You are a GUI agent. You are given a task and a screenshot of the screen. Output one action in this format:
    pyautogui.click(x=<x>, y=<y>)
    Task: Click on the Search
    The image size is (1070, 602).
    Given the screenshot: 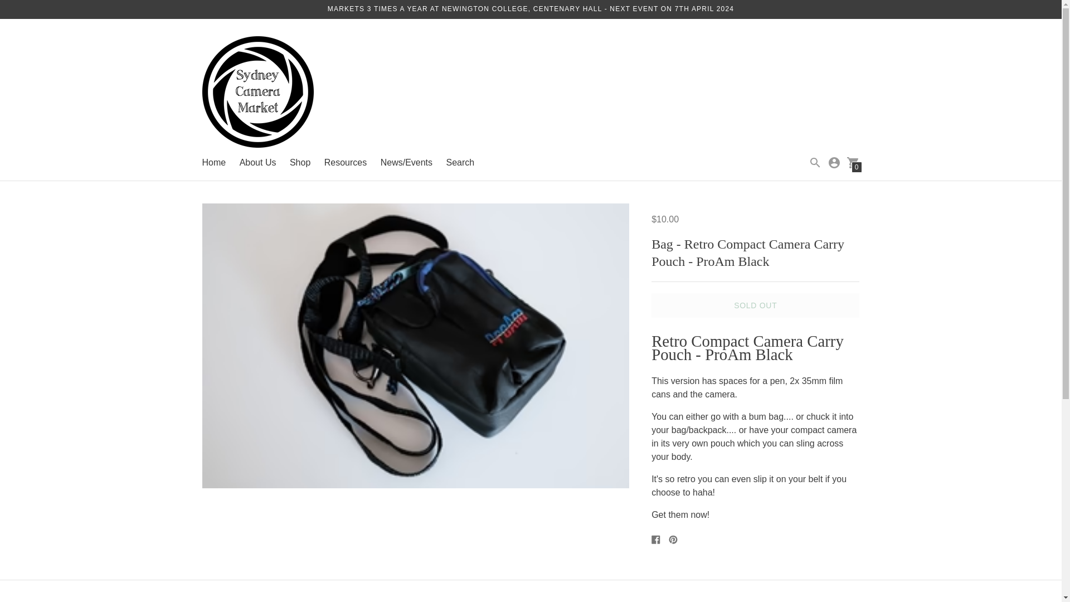 What is the action you would take?
    pyautogui.click(x=460, y=162)
    